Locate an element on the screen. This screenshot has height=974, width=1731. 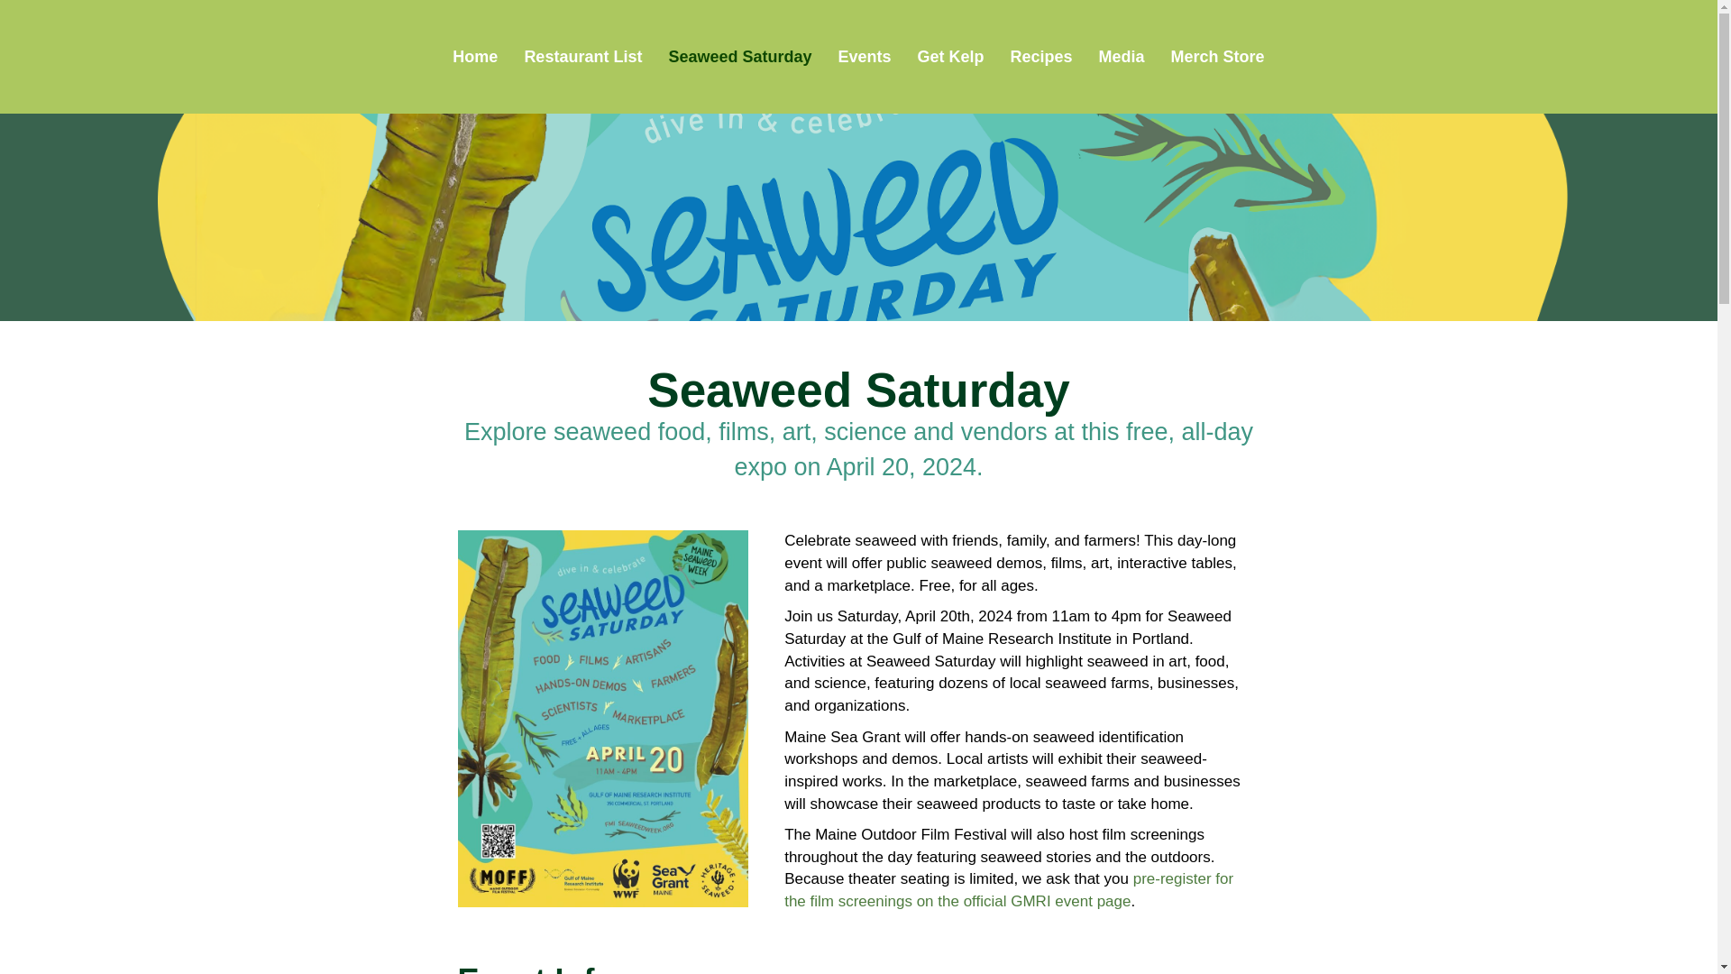
Home is located at coordinates (474, 56).